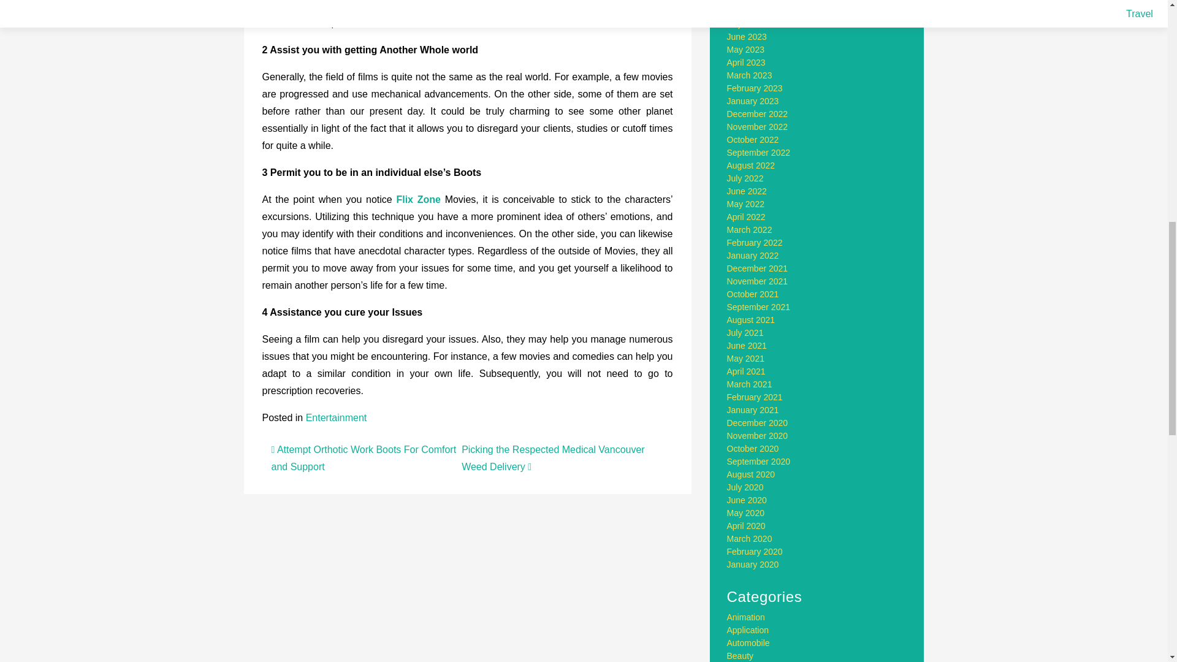 This screenshot has height=662, width=1177. What do you see at coordinates (747, 63) in the screenshot?
I see `April 2023` at bounding box center [747, 63].